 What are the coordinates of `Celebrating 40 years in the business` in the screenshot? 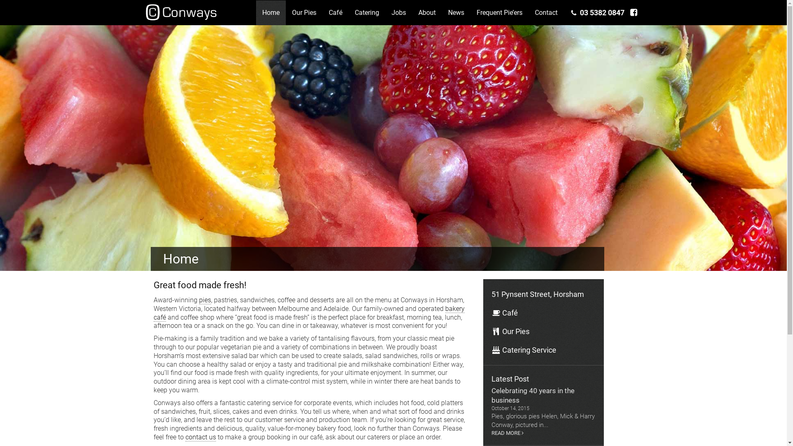 It's located at (544, 396).